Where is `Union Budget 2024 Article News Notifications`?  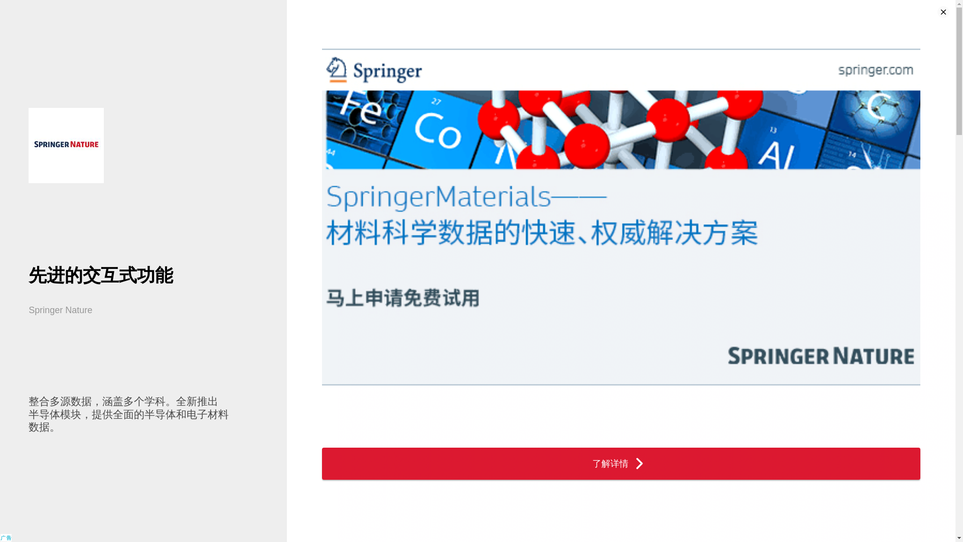 Union Budget 2024 Article News Notifications is located at coordinates (291, 10).